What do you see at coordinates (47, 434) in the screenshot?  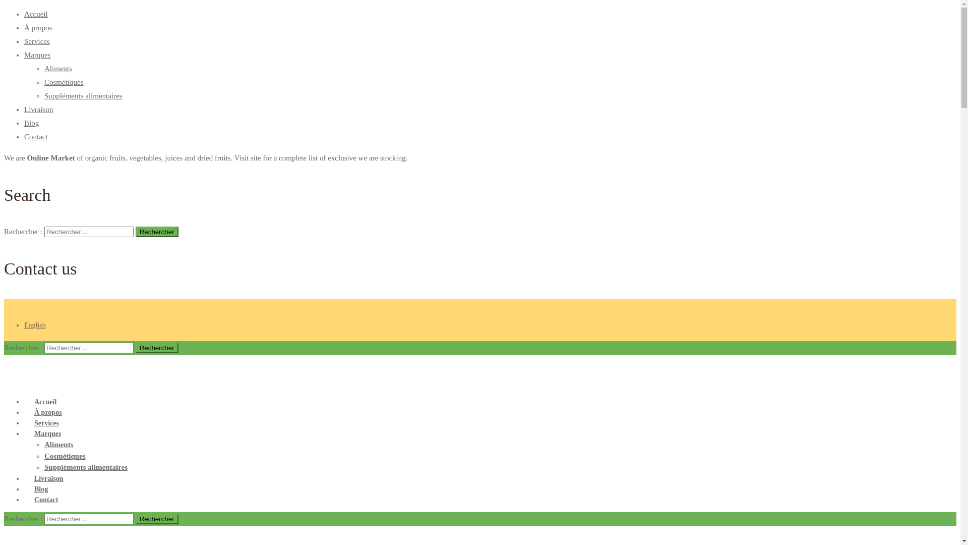 I see `Marques` at bounding box center [47, 434].